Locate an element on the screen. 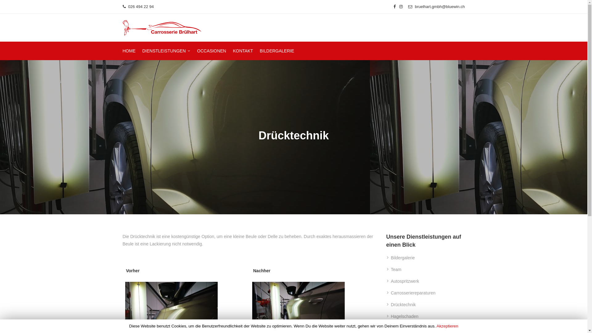 The width and height of the screenshot is (592, 333).  026 494 22 94 is located at coordinates (138, 7).